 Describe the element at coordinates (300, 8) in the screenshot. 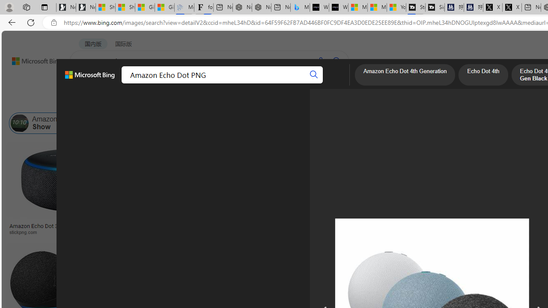

I see `Microsoft Bing Travel - Shangri-La Hotel Bangkok` at that location.